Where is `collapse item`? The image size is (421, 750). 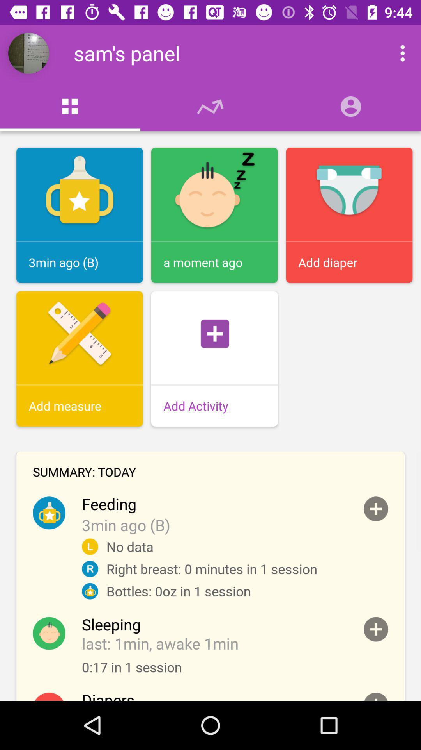
collapse item is located at coordinates (376, 629).